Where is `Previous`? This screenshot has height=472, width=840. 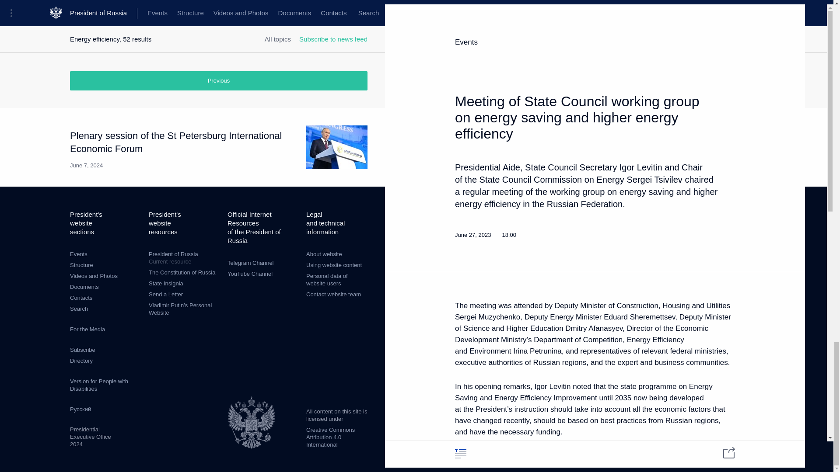
Previous is located at coordinates (219, 81).